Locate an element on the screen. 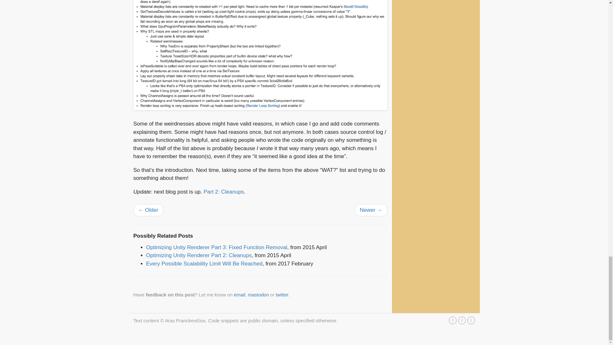 The width and height of the screenshot is (613, 345). Part 2: Cleanups is located at coordinates (223, 192).